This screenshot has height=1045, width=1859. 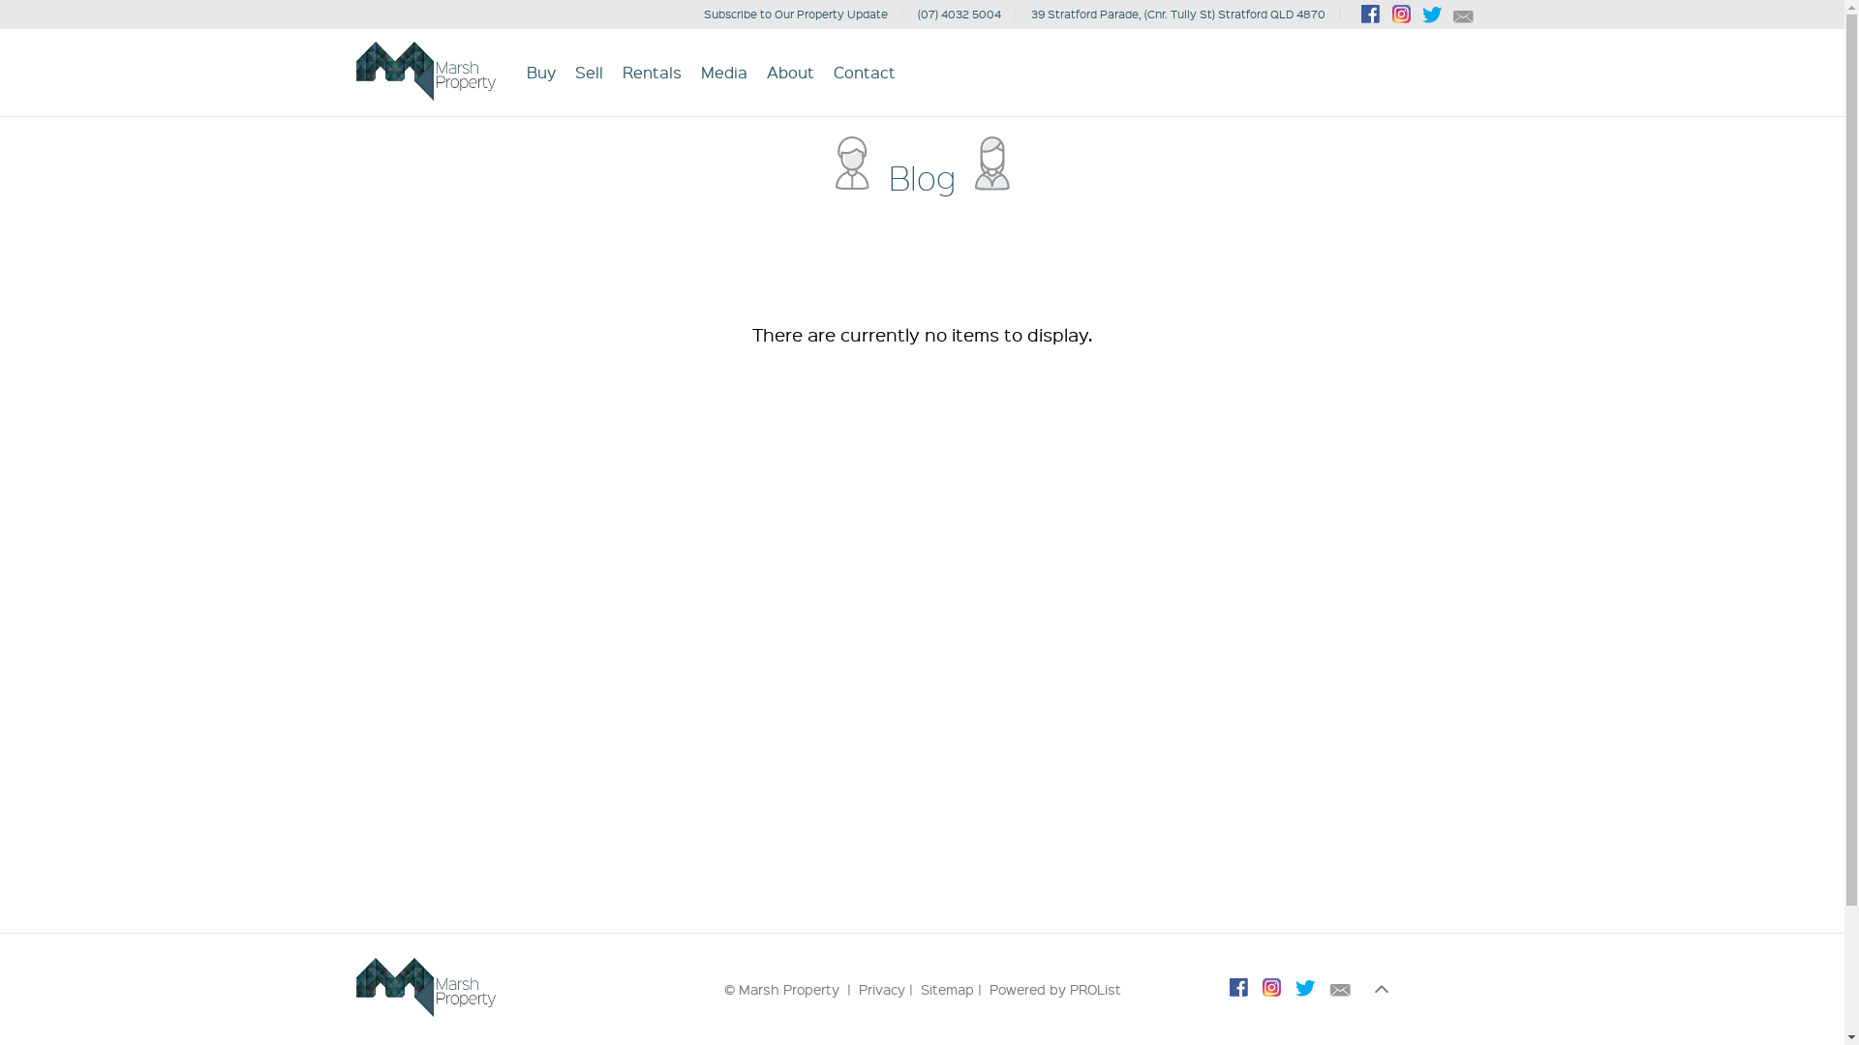 What do you see at coordinates (541, 72) in the screenshot?
I see `Buy` at bounding box center [541, 72].